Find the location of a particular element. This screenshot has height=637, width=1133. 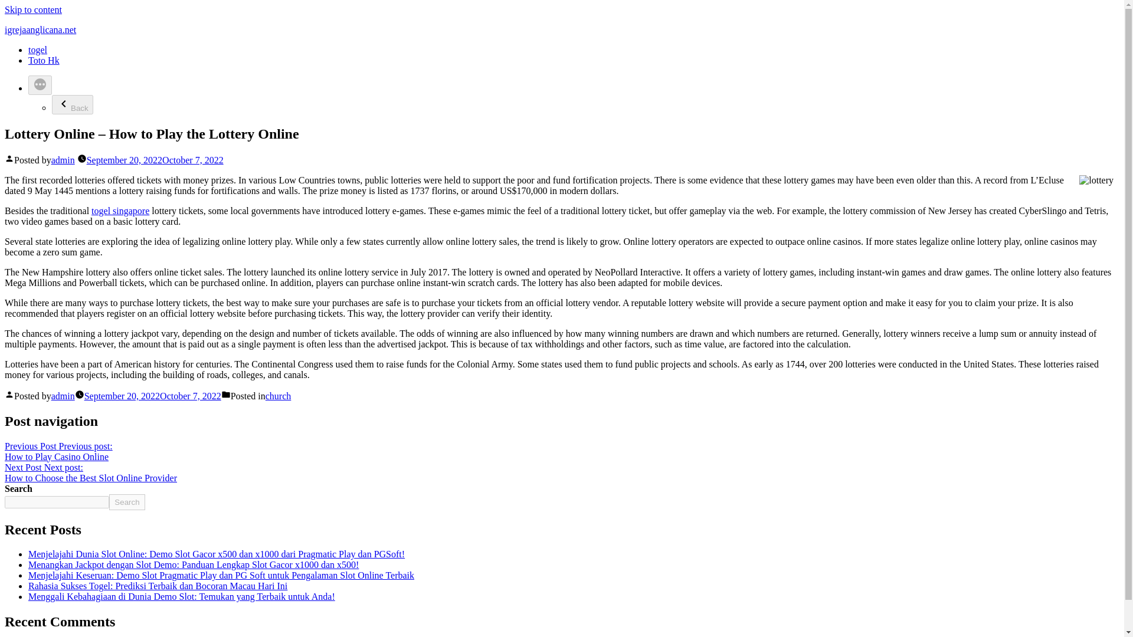

church is located at coordinates (63, 396).